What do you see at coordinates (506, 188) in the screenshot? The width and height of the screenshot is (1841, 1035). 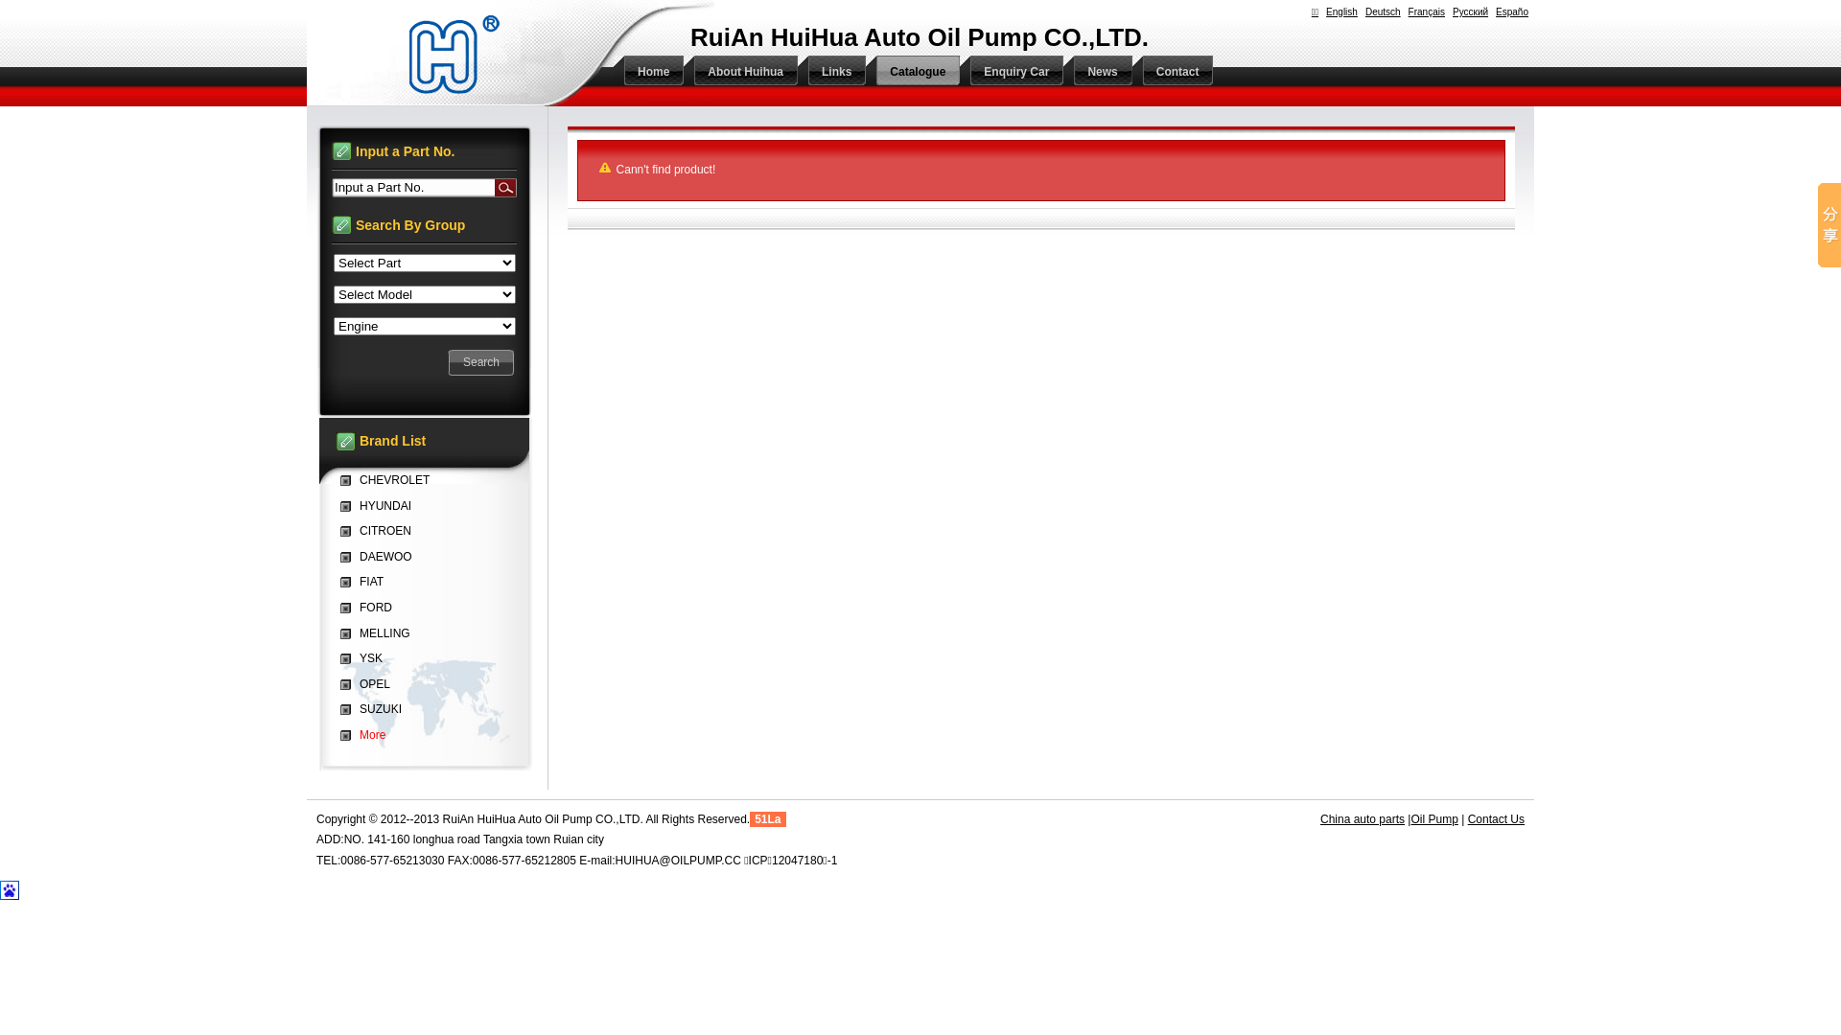 I see `Search` at bounding box center [506, 188].